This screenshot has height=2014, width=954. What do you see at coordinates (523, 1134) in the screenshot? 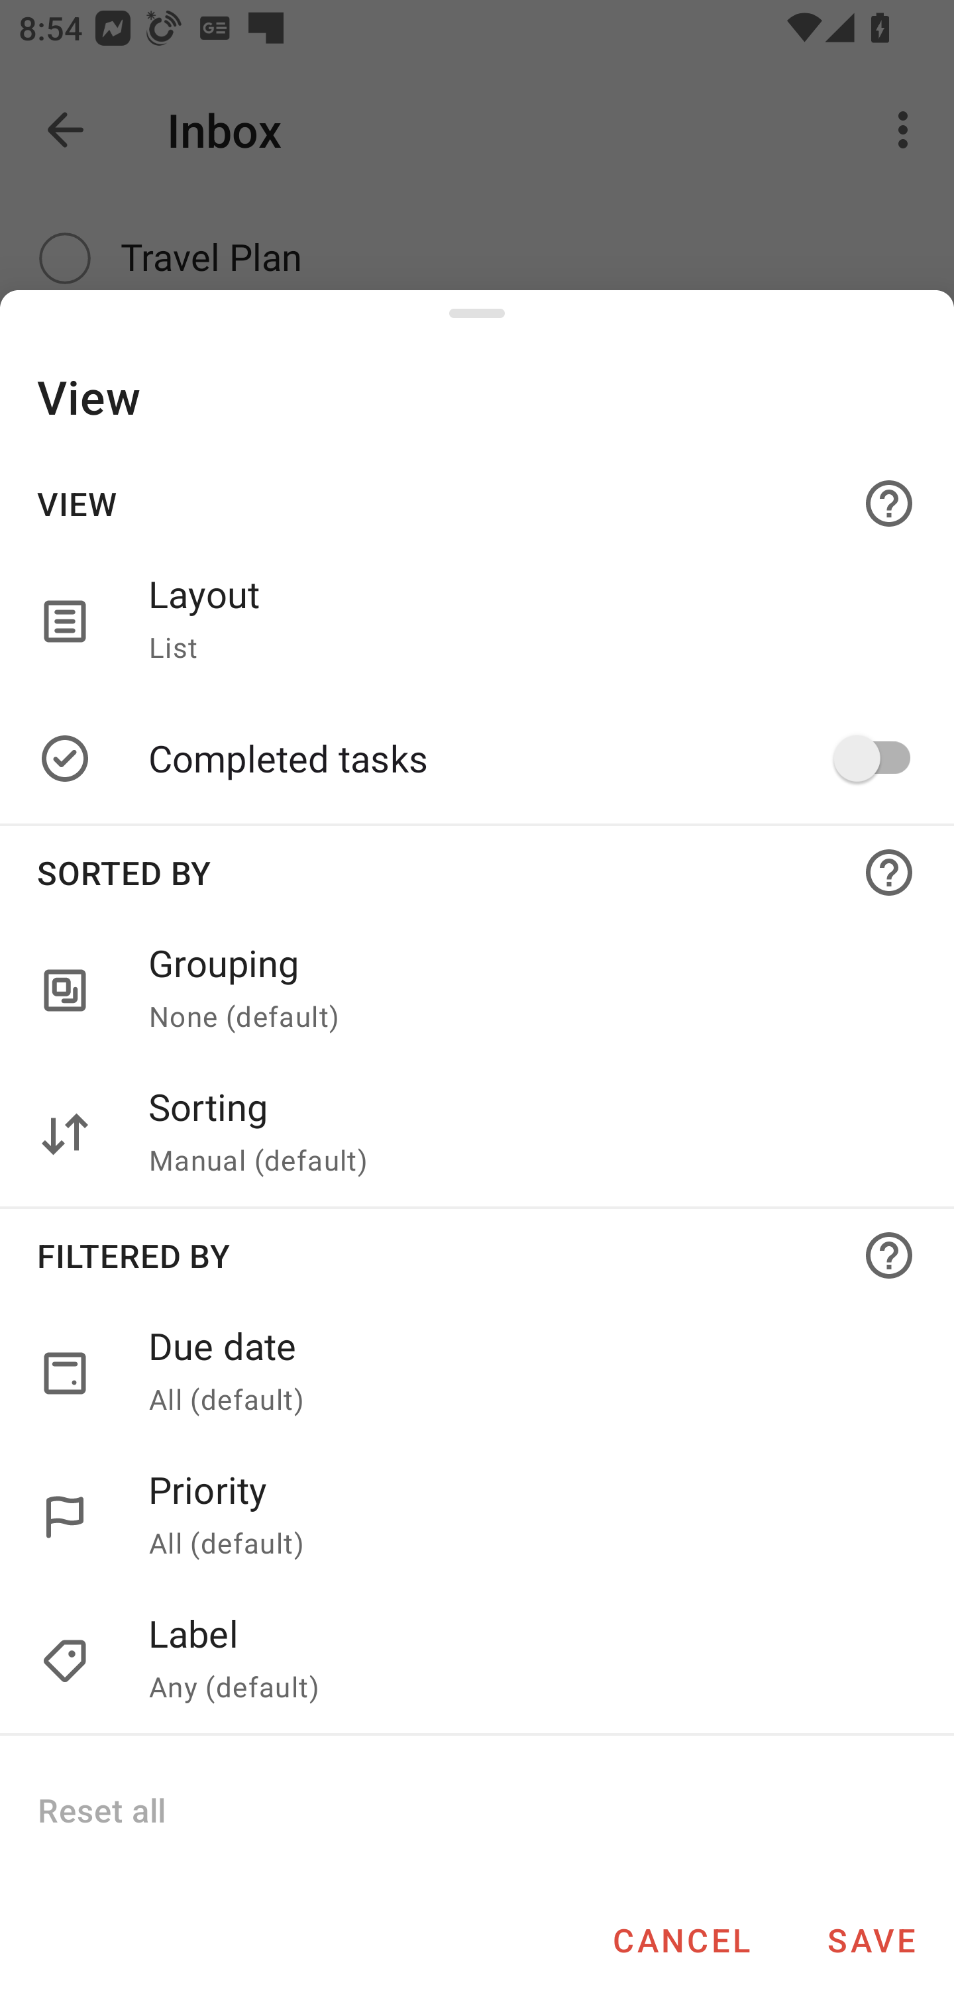
I see `Sorting Manual (default)` at bounding box center [523, 1134].